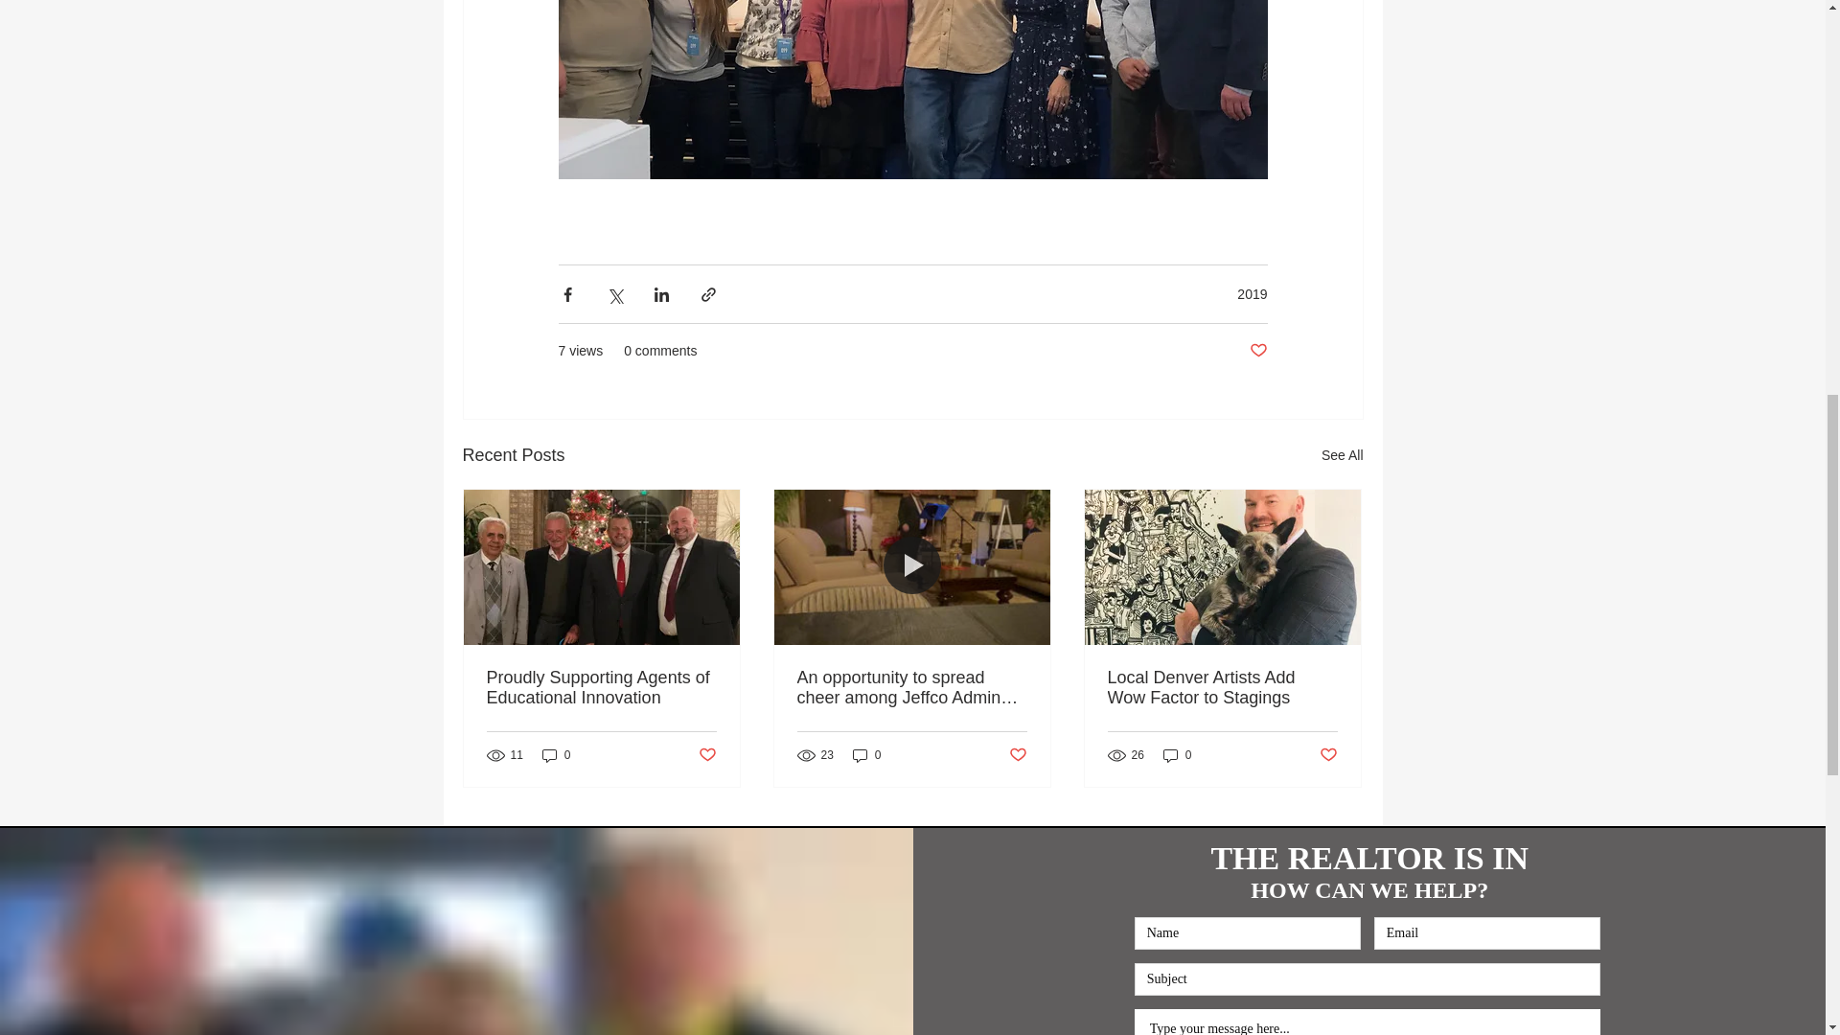  Describe the element at coordinates (1177, 754) in the screenshot. I see `0` at that location.